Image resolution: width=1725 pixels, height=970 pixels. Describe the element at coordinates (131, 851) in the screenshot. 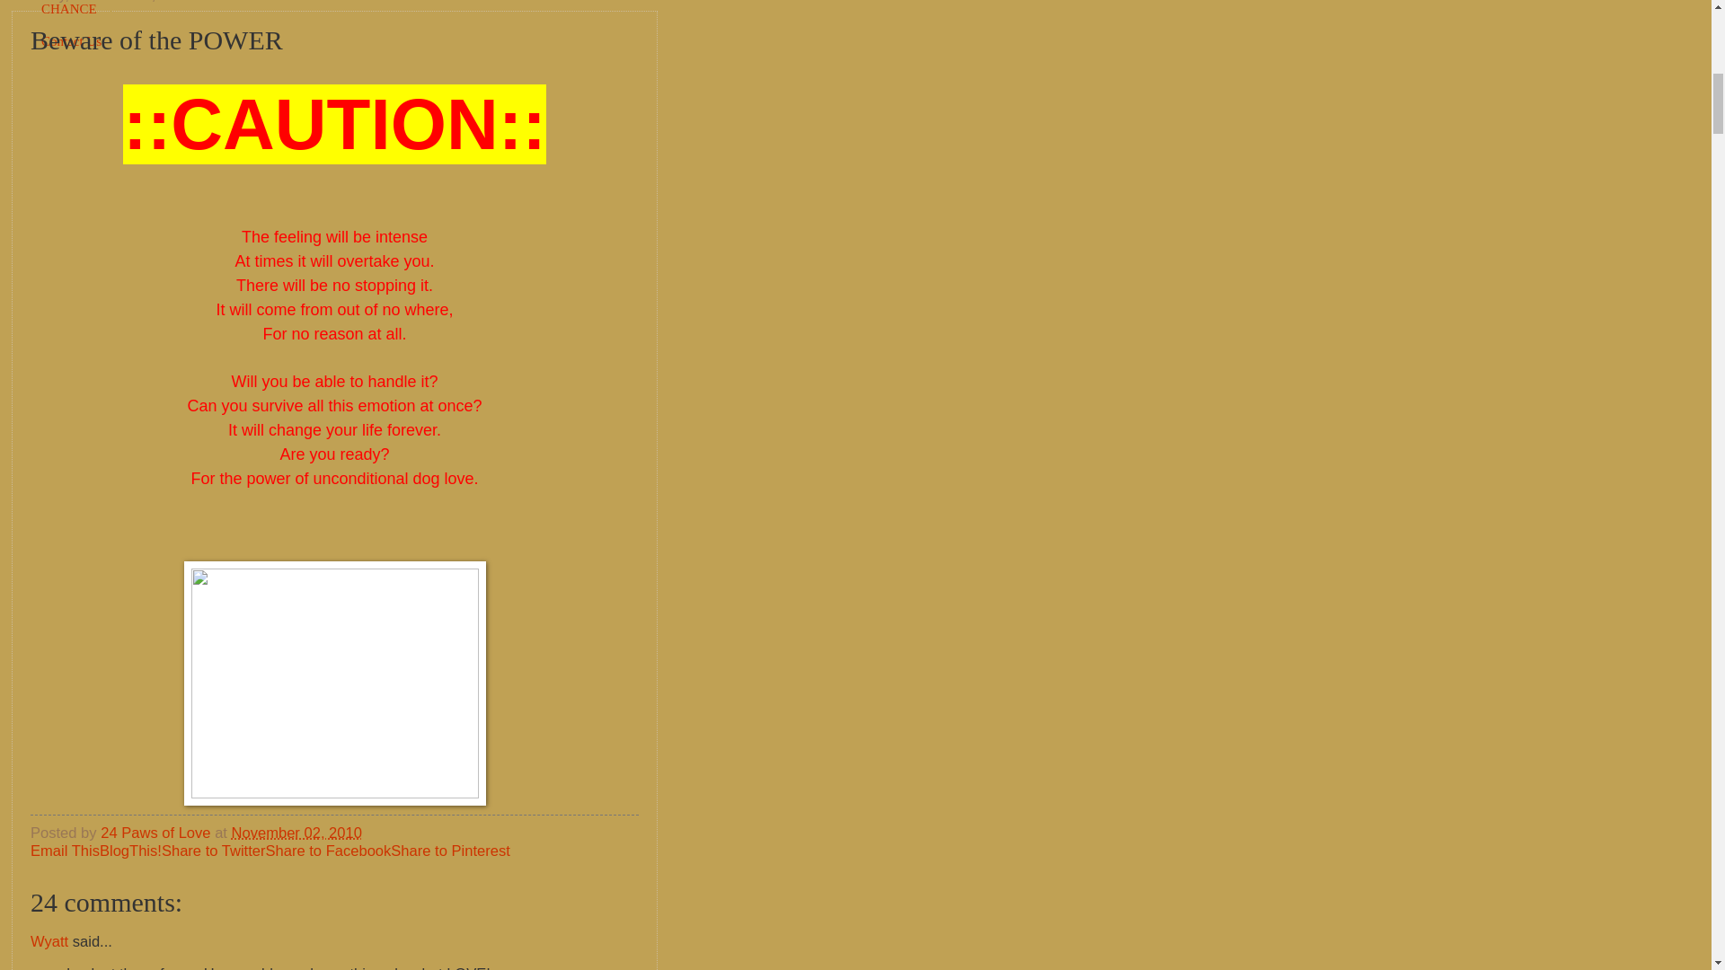

I see `BlogThis!` at that location.